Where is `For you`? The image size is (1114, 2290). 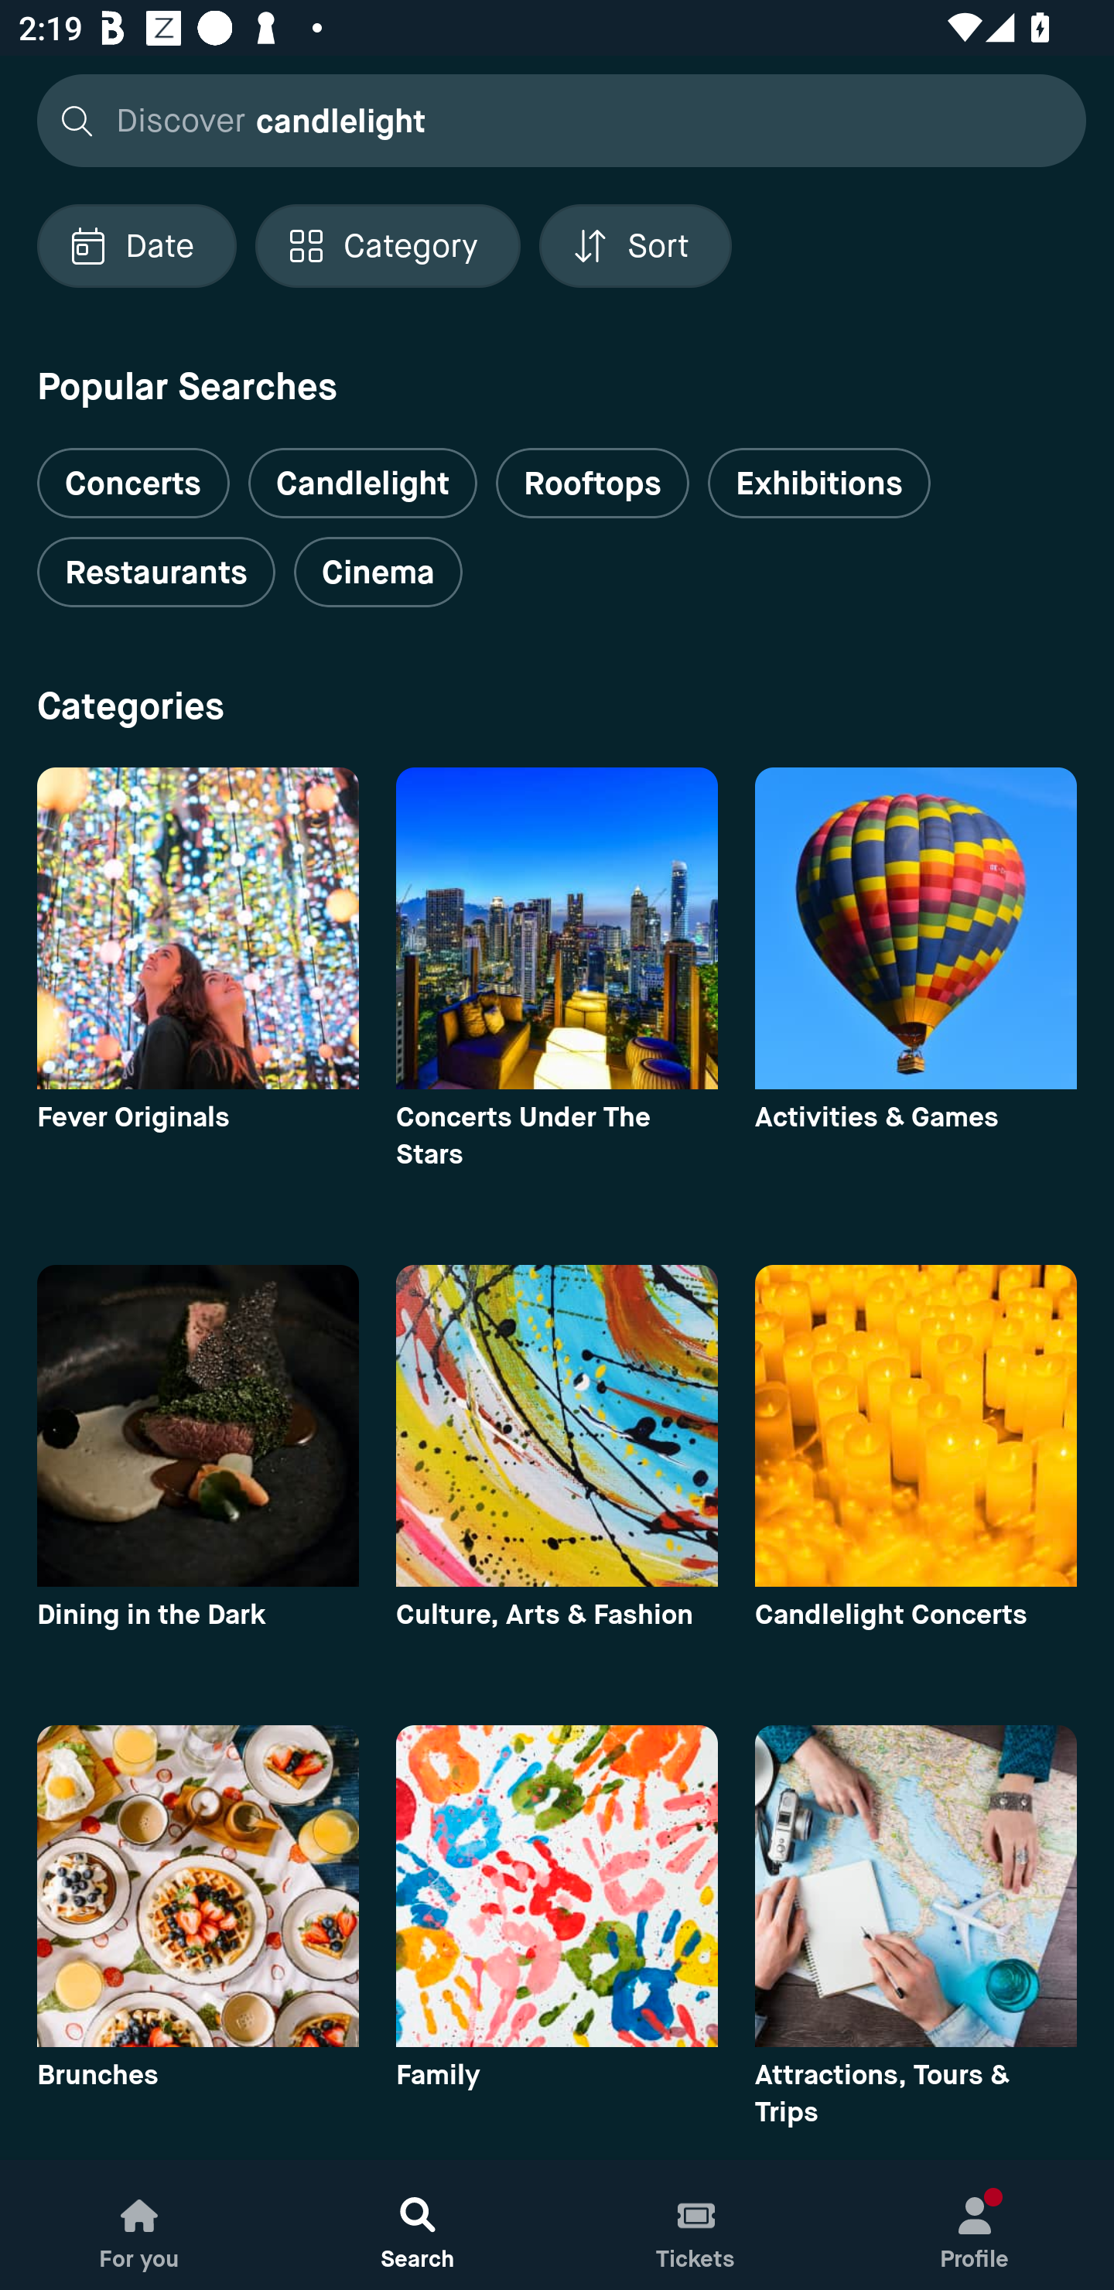
For you is located at coordinates (139, 2225).